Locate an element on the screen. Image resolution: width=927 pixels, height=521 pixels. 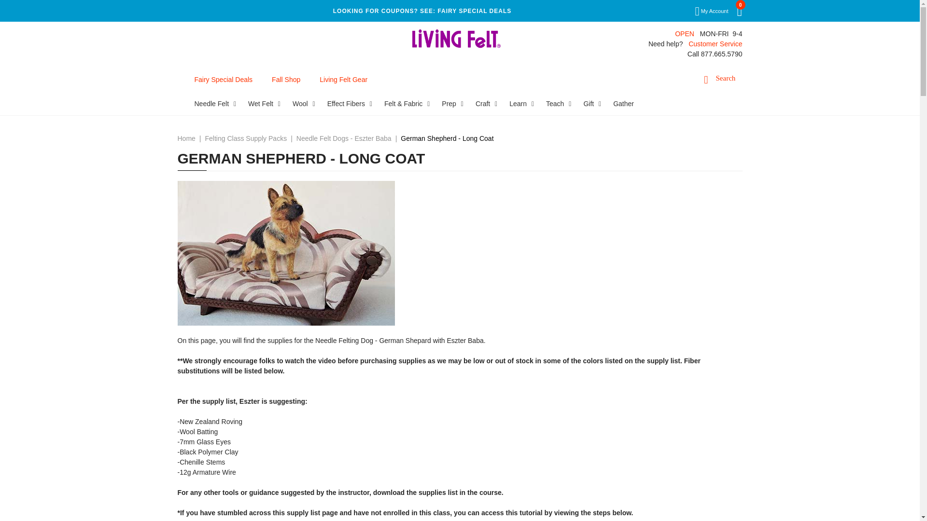
FAIRY SPECIAL DEALS is located at coordinates (474, 11).